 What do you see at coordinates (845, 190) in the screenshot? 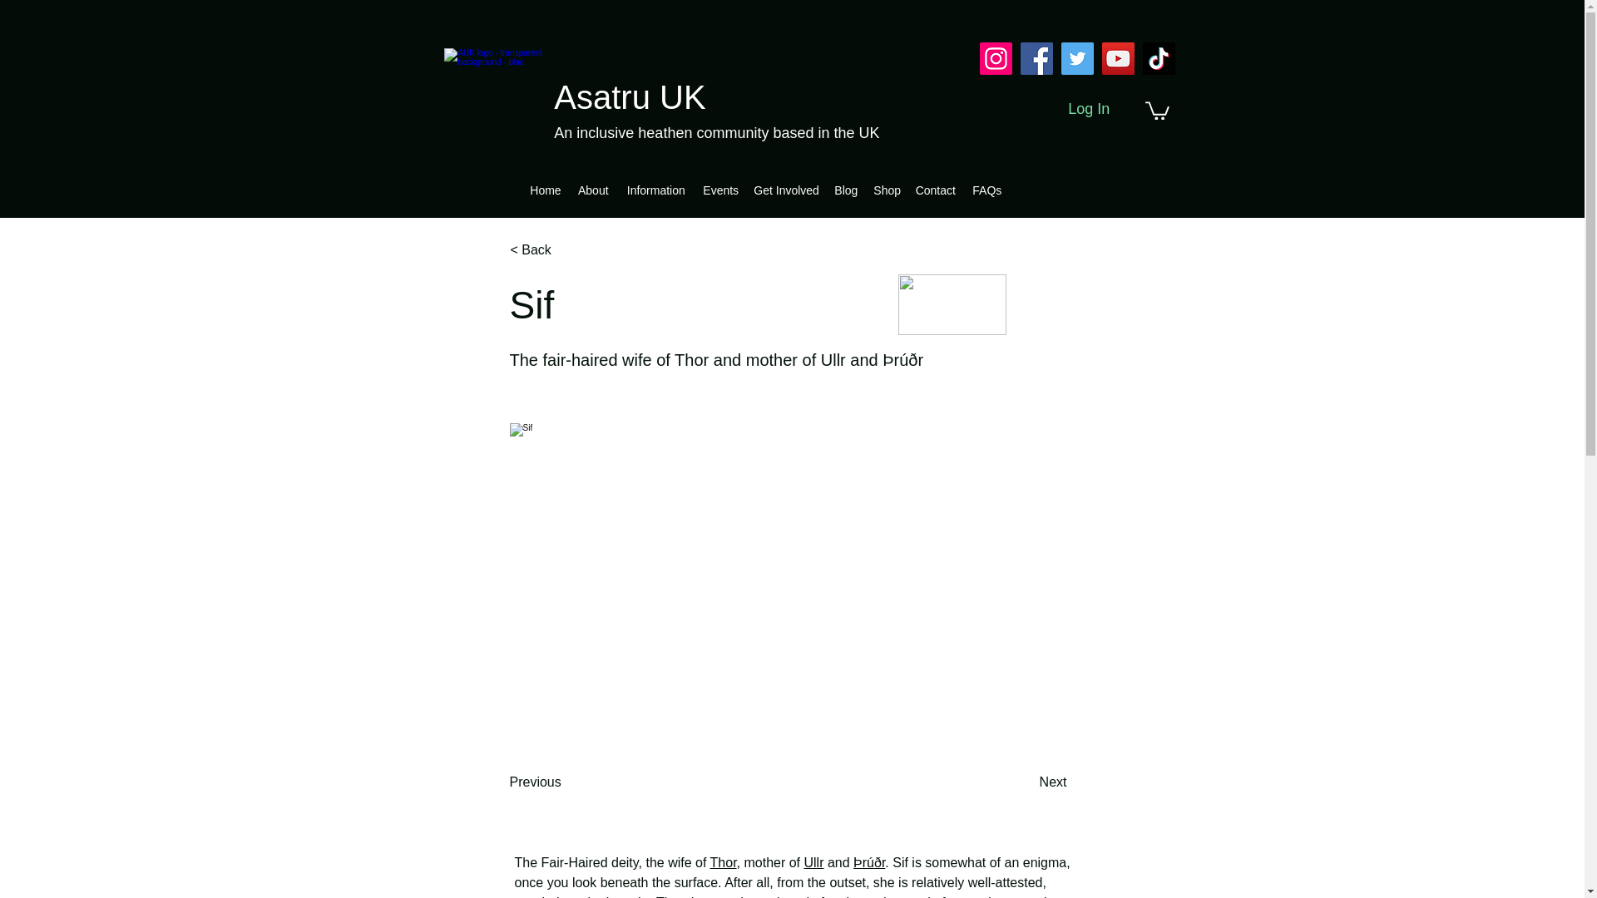
I see `Blog` at bounding box center [845, 190].